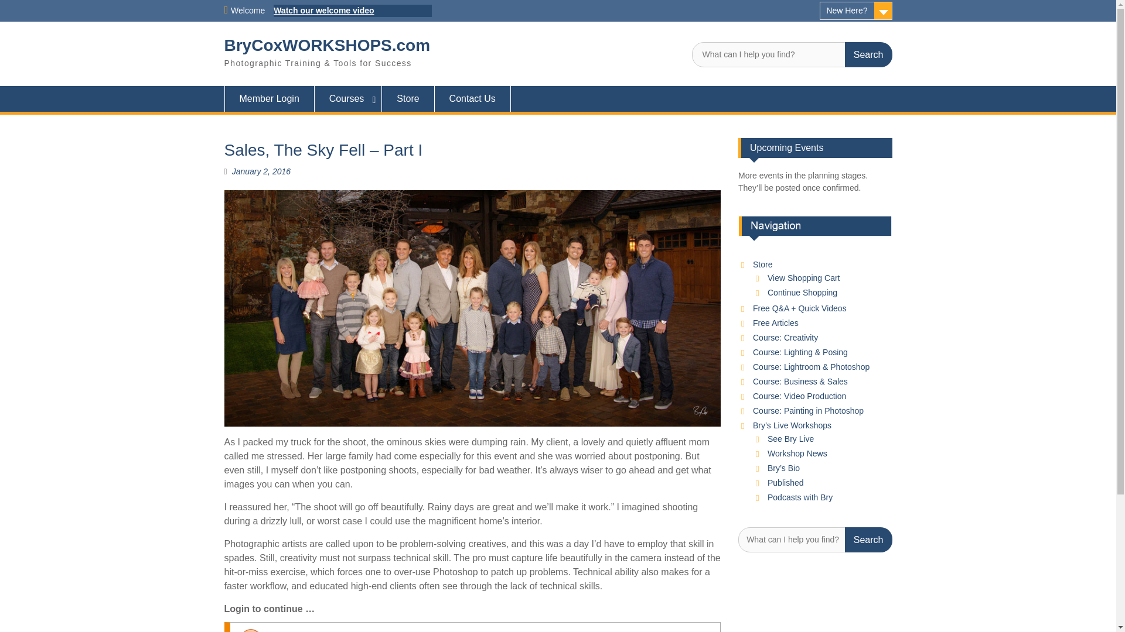 The width and height of the screenshot is (1125, 632). Describe the element at coordinates (408, 98) in the screenshot. I see `Store` at that location.